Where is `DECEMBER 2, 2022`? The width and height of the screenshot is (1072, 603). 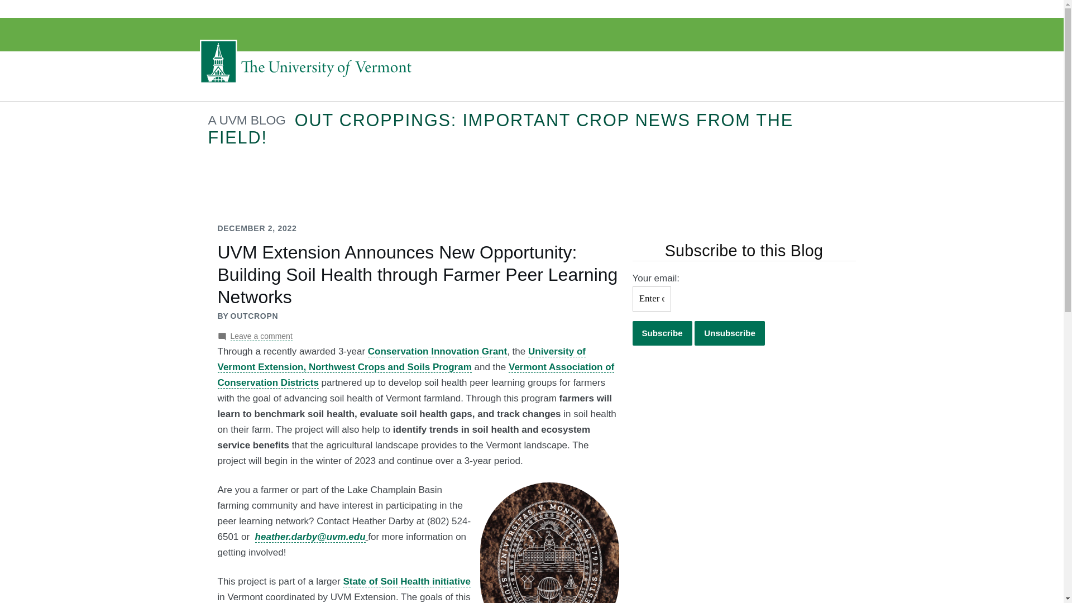 DECEMBER 2, 2022 is located at coordinates (257, 228).